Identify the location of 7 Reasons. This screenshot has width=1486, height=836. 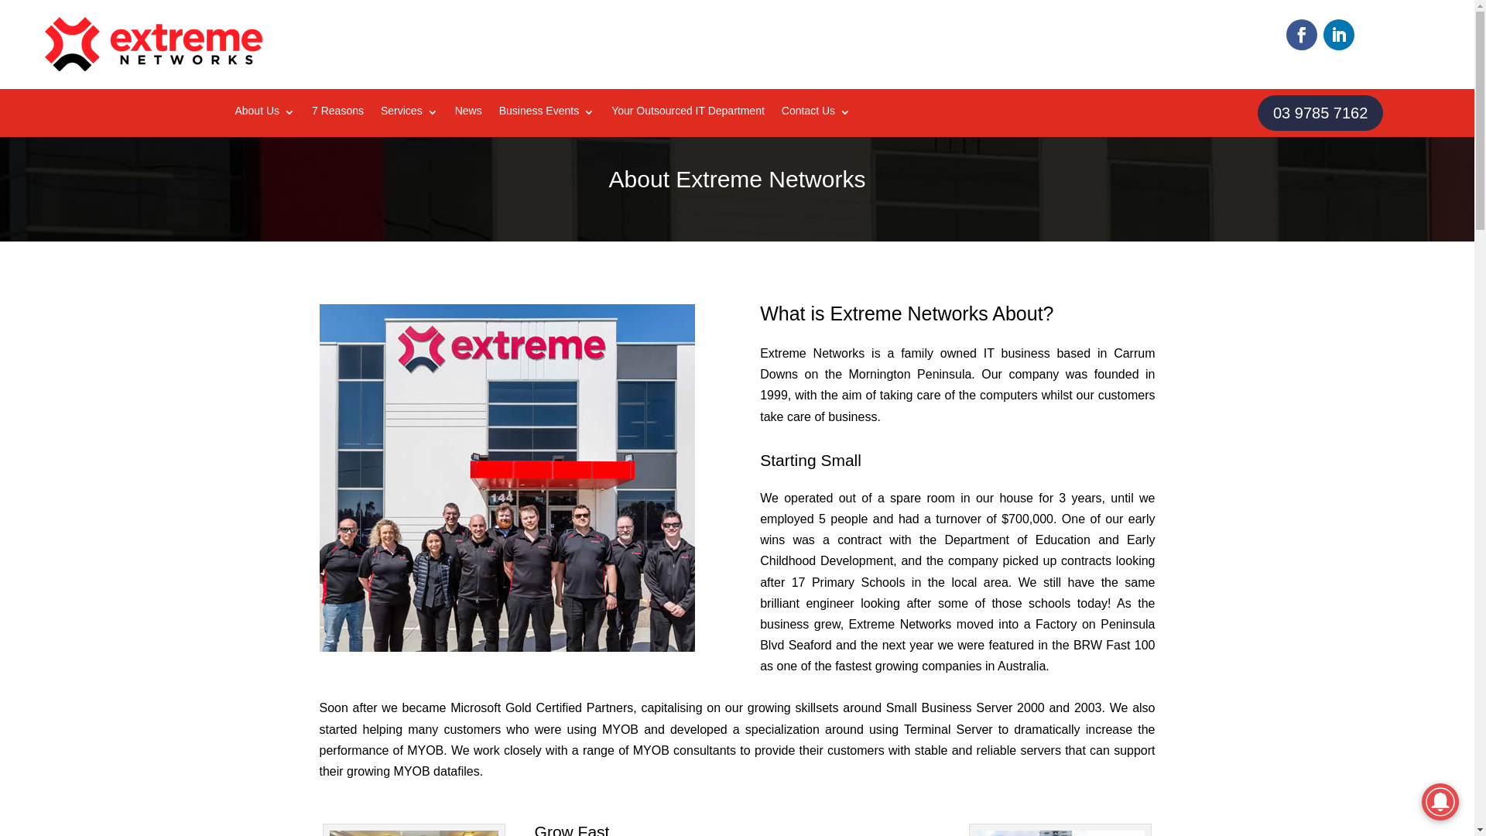
(337, 115).